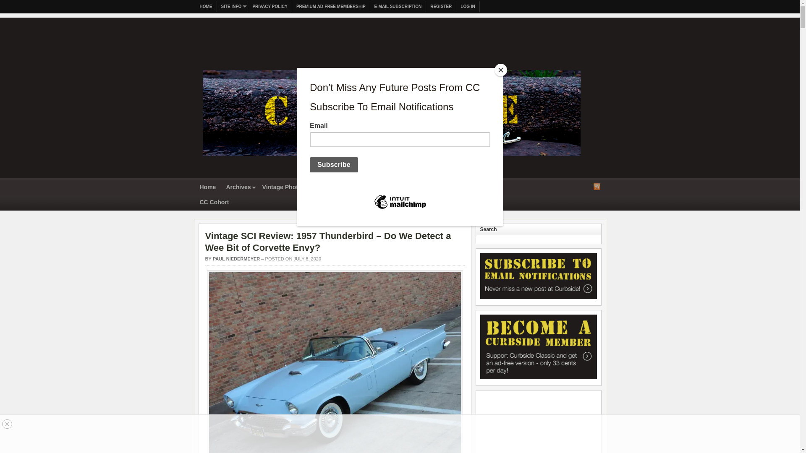 The image size is (806, 453). Describe the element at coordinates (284, 187) in the screenshot. I see `Vintage Photos` at that location.